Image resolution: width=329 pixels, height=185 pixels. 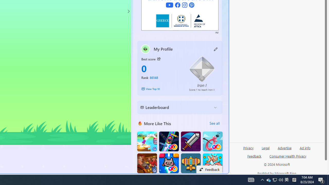 What do you see at coordinates (140, 123) in the screenshot?
I see `More Like This` at bounding box center [140, 123].